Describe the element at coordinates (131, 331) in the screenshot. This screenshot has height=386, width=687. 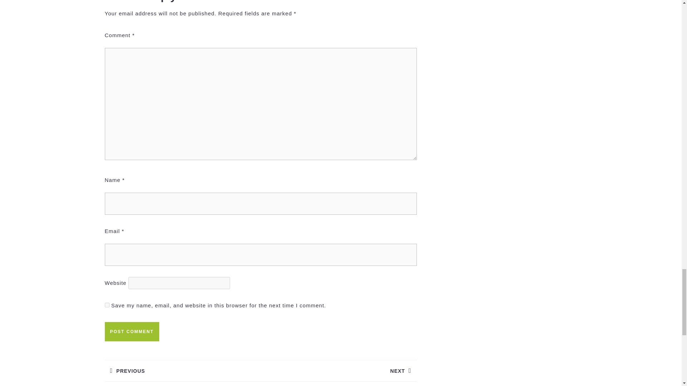
I see `yes` at that location.